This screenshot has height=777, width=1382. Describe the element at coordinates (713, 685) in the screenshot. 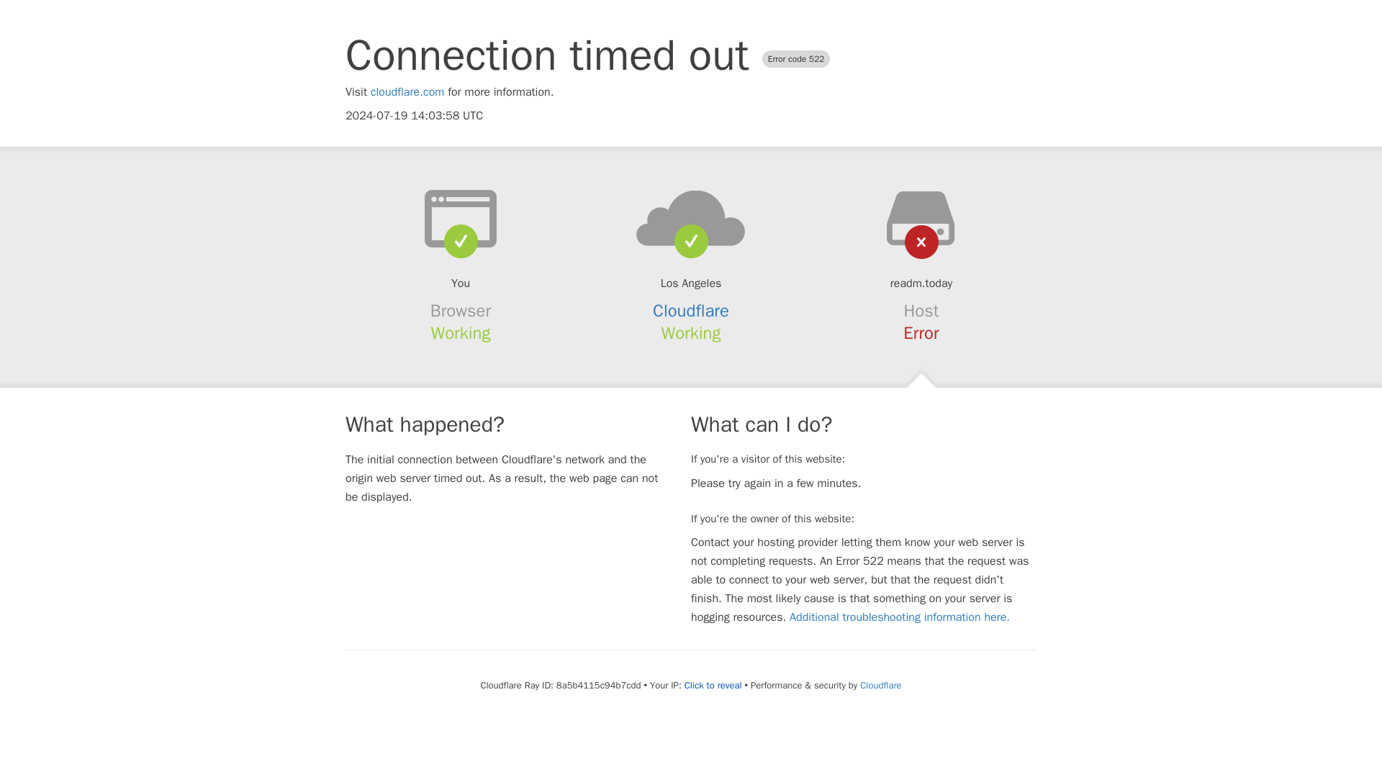

I see `Click to reveal` at that location.